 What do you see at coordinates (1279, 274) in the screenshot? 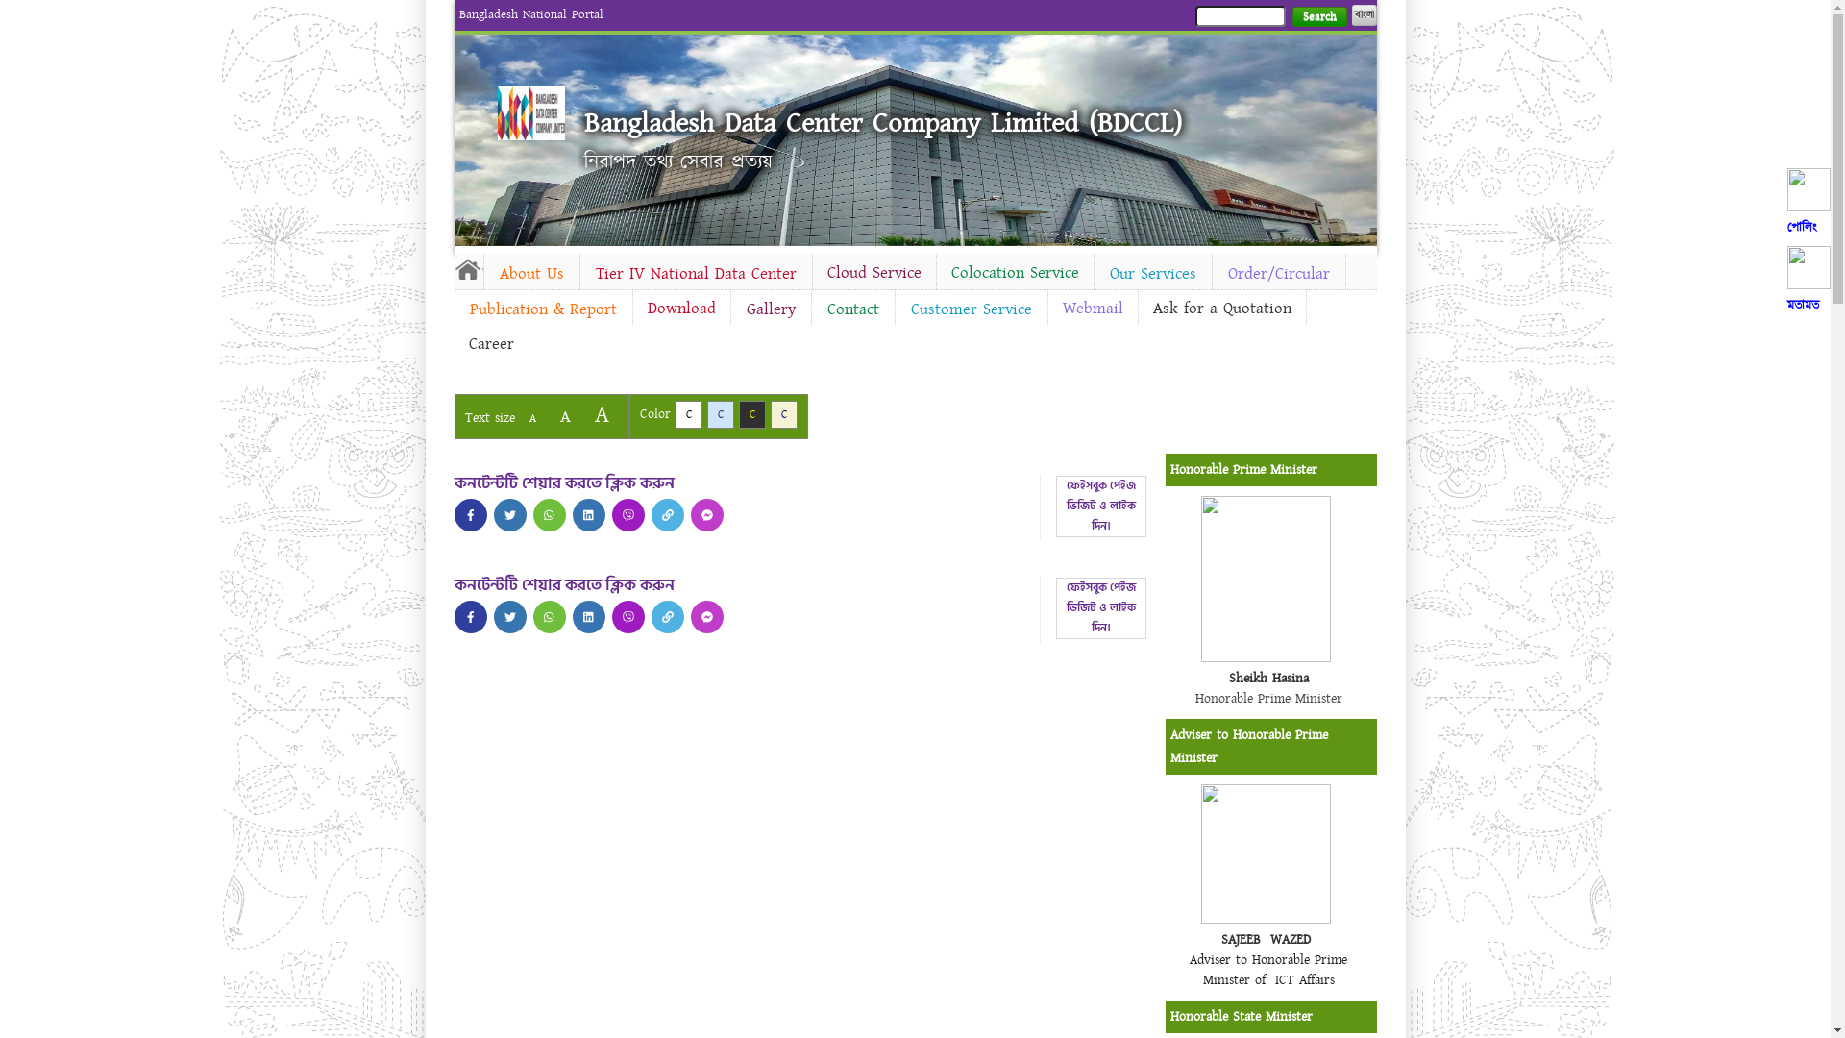
I see `Order/Circular` at bounding box center [1279, 274].